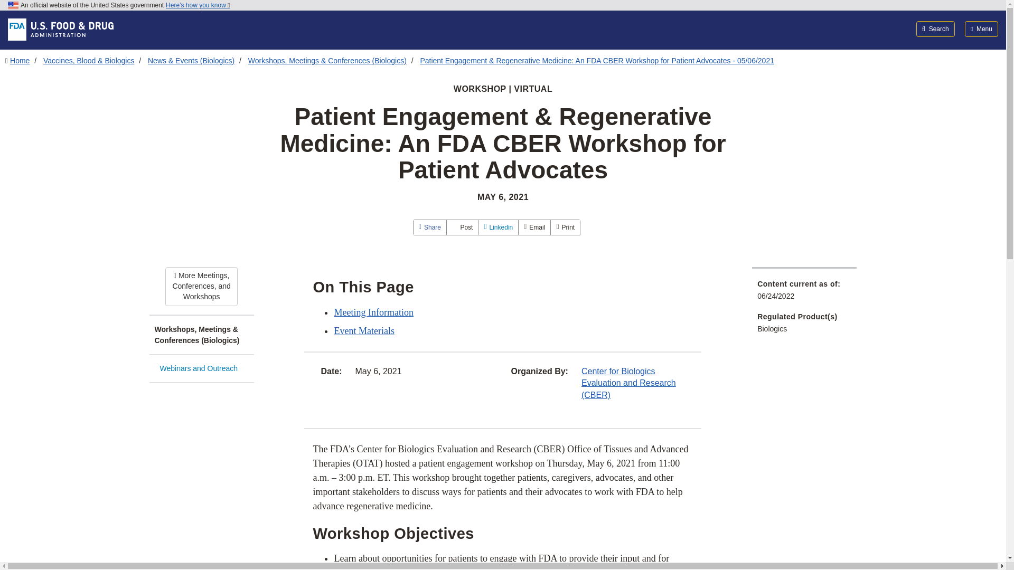 This screenshot has height=570, width=1014. What do you see at coordinates (981, 28) in the screenshot?
I see `  Menu` at bounding box center [981, 28].